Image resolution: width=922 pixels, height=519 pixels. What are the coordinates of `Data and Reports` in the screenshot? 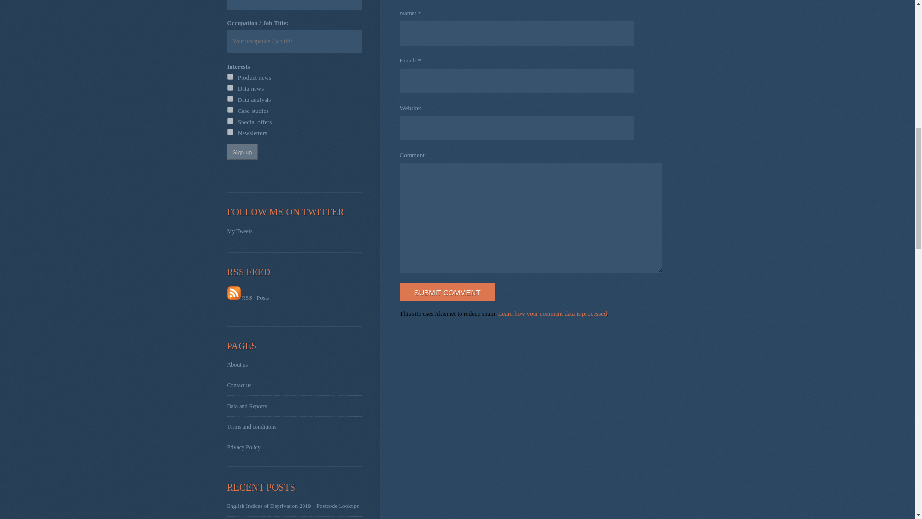 It's located at (246, 406).